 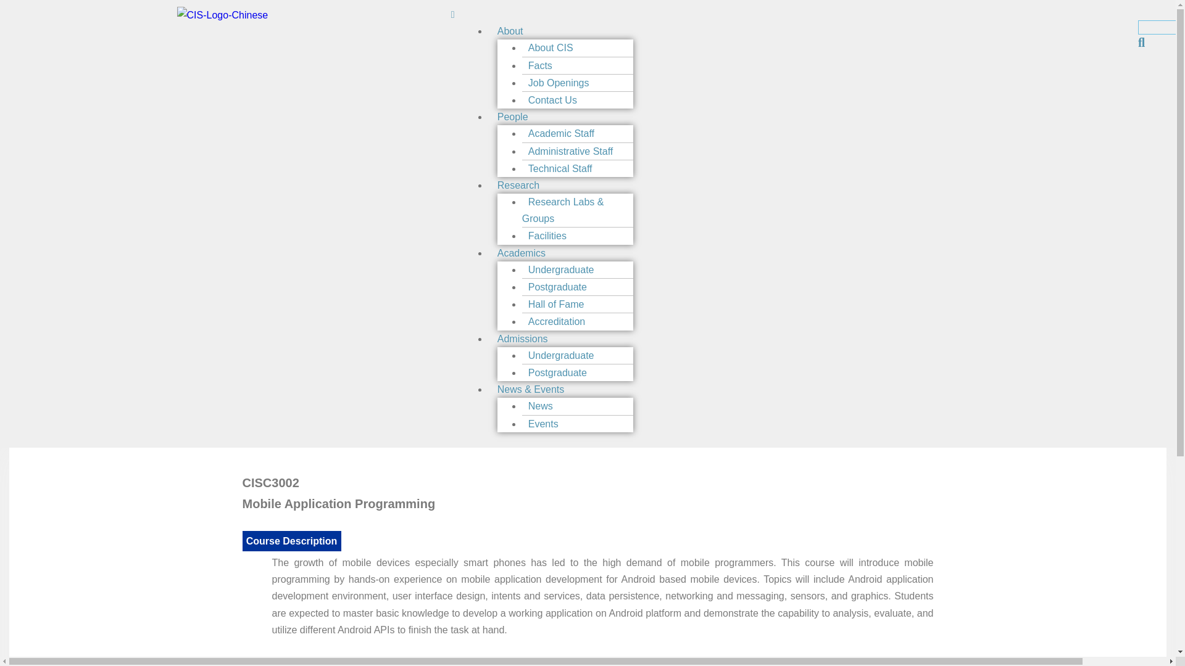 What do you see at coordinates (562, 355) in the screenshot?
I see `Undergraduate` at bounding box center [562, 355].